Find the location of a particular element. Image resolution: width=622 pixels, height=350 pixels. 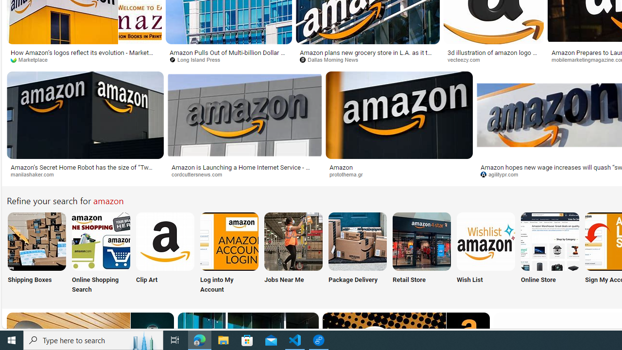

Amazon Jobs Near Me is located at coordinates (294, 241).